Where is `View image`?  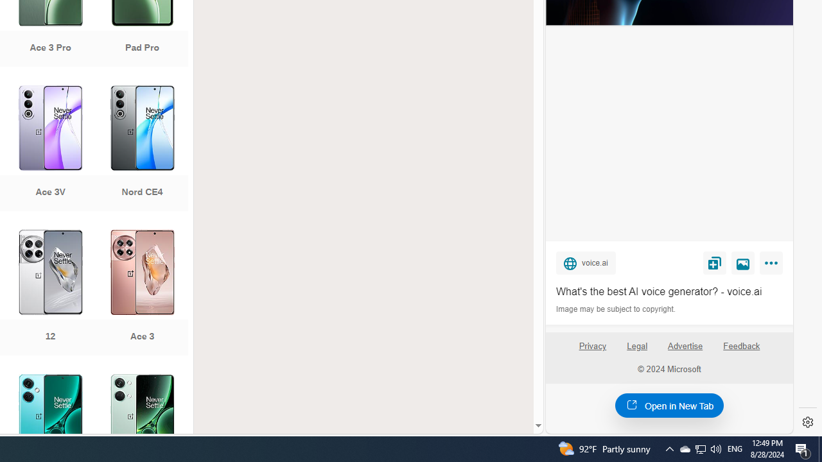
View image is located at coordinates (743, 262).